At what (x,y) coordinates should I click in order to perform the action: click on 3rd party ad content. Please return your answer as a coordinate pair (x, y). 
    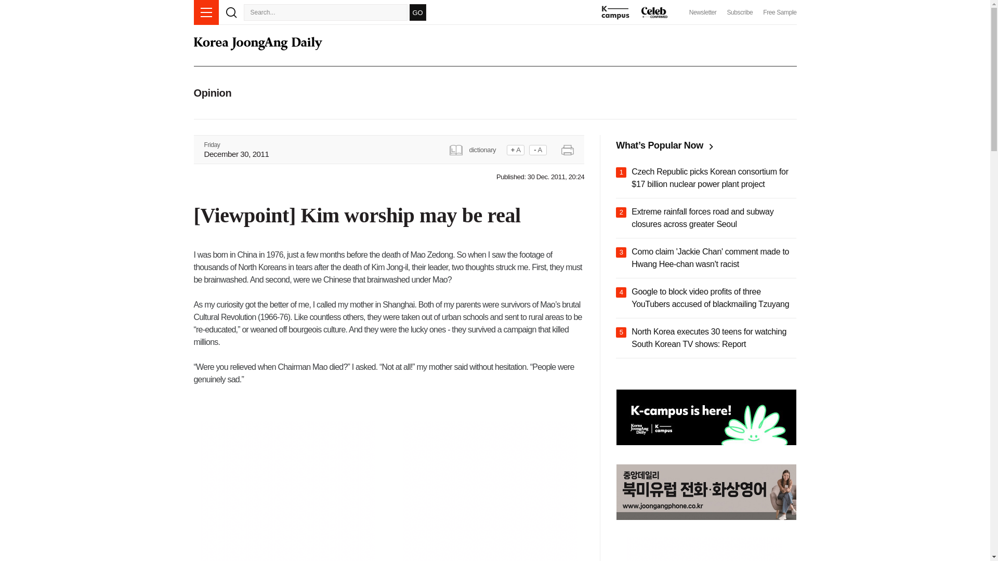
    Looking at the image, I should click on (287, 491).